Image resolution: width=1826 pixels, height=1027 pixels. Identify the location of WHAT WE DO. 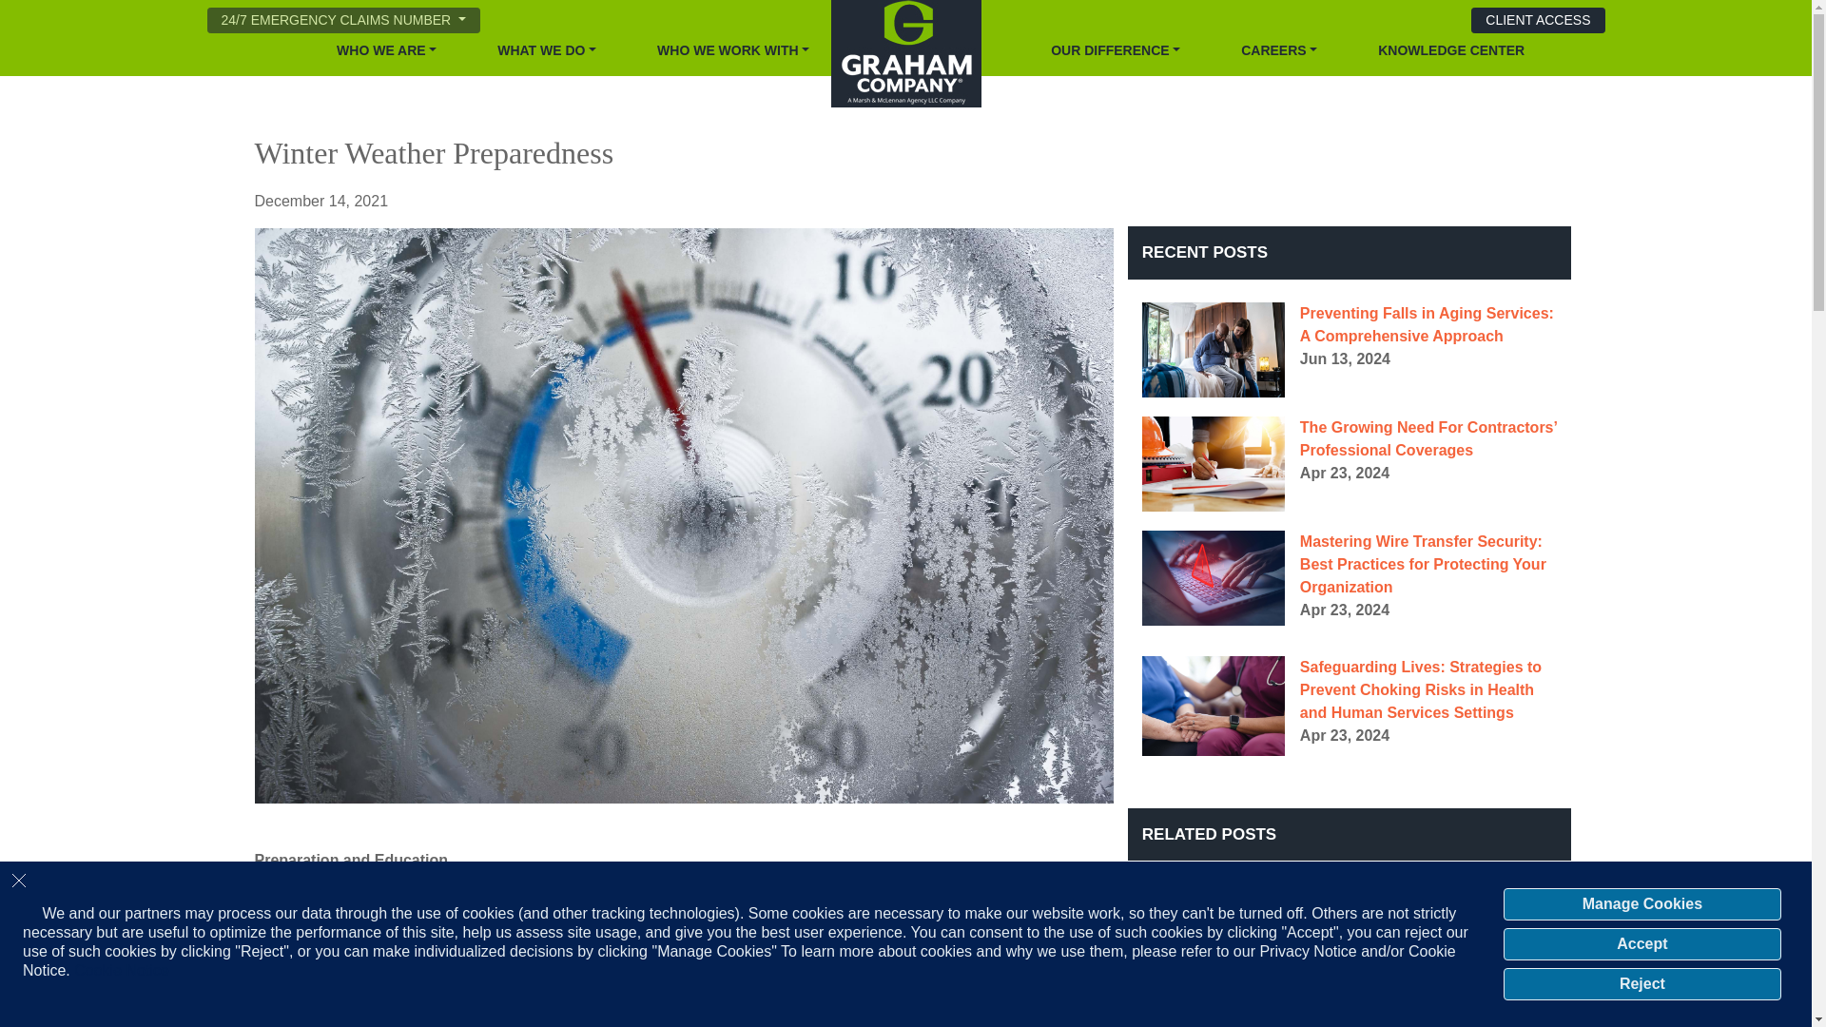
(546, 50).